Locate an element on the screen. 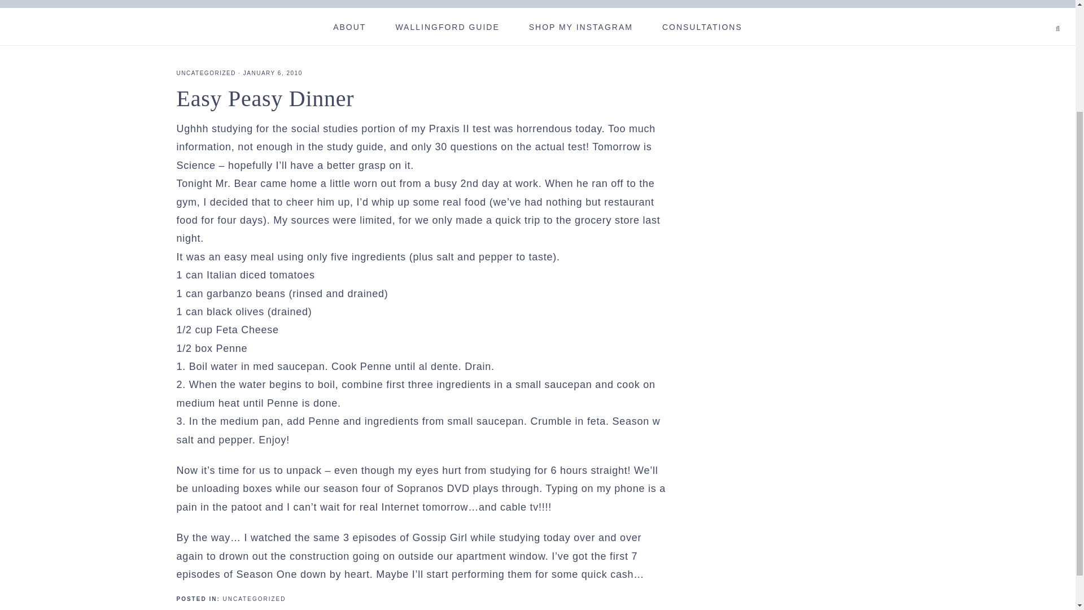 This screenshot has height=610, width=1084. OUR HOME is located at coordinates (552, 26).